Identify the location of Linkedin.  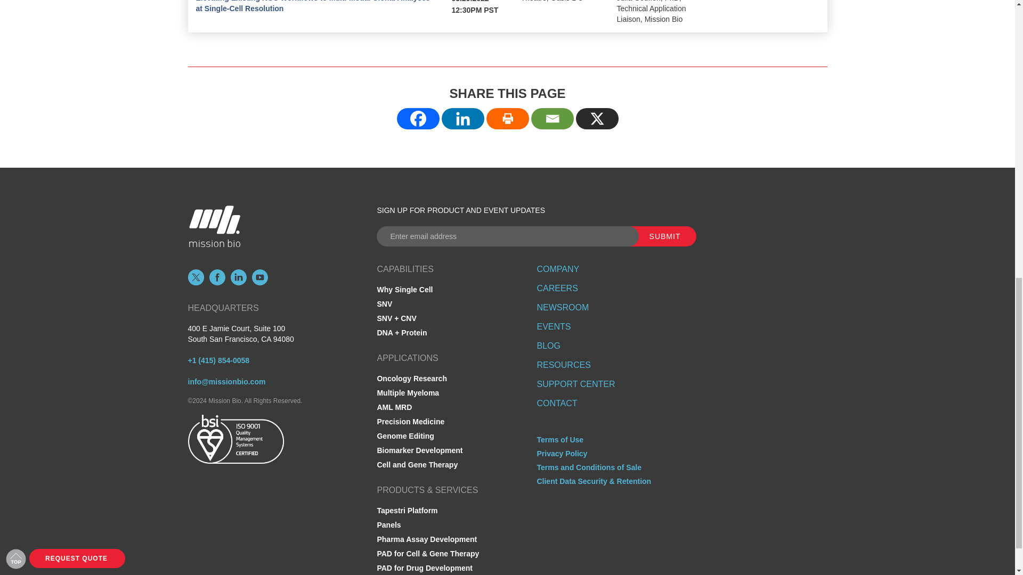
(462, 119).